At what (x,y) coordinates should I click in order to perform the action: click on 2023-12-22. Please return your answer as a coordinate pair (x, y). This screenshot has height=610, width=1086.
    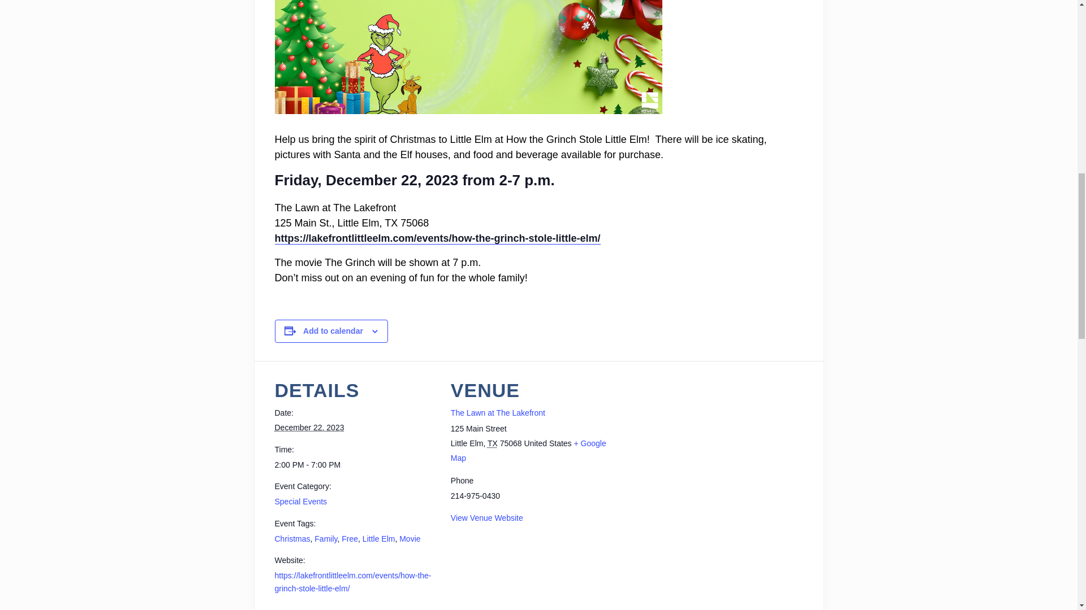
    Looking at the image, I should click on (309, 427).